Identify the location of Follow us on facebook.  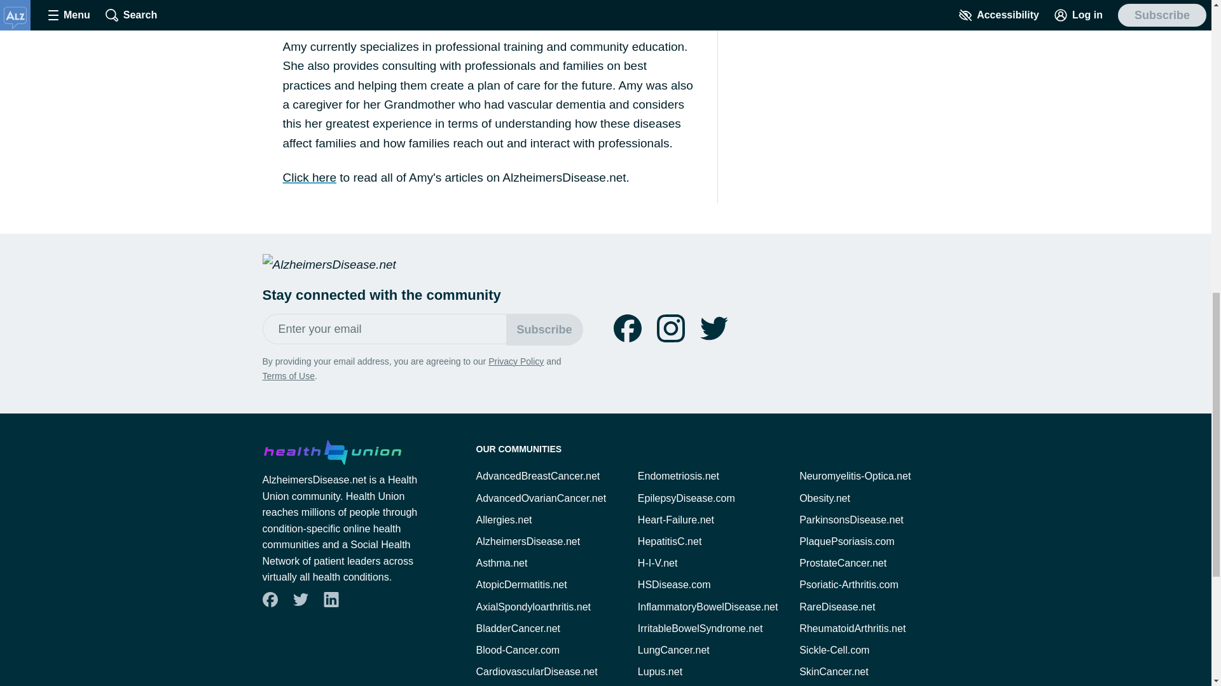
(269, 600).